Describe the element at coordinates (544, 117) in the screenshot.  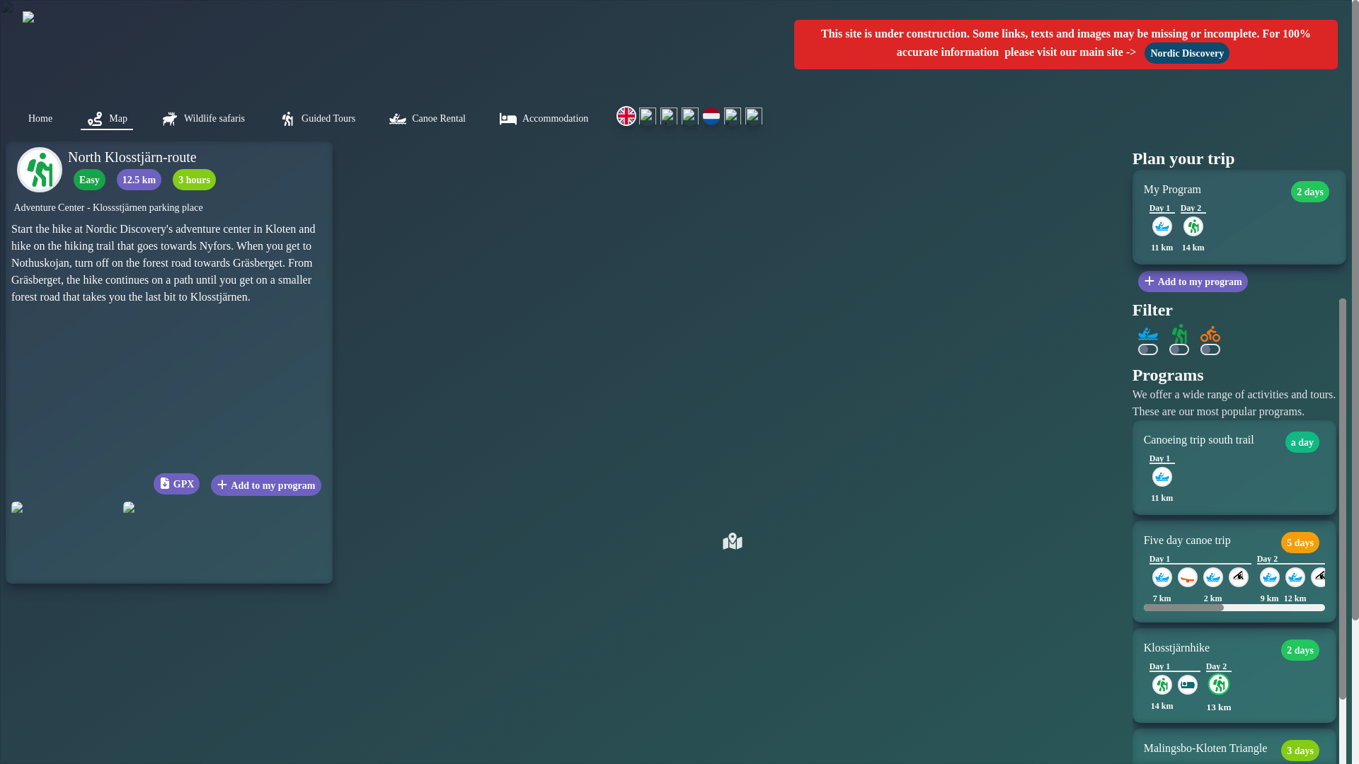
I see `Accommodation` at that location.